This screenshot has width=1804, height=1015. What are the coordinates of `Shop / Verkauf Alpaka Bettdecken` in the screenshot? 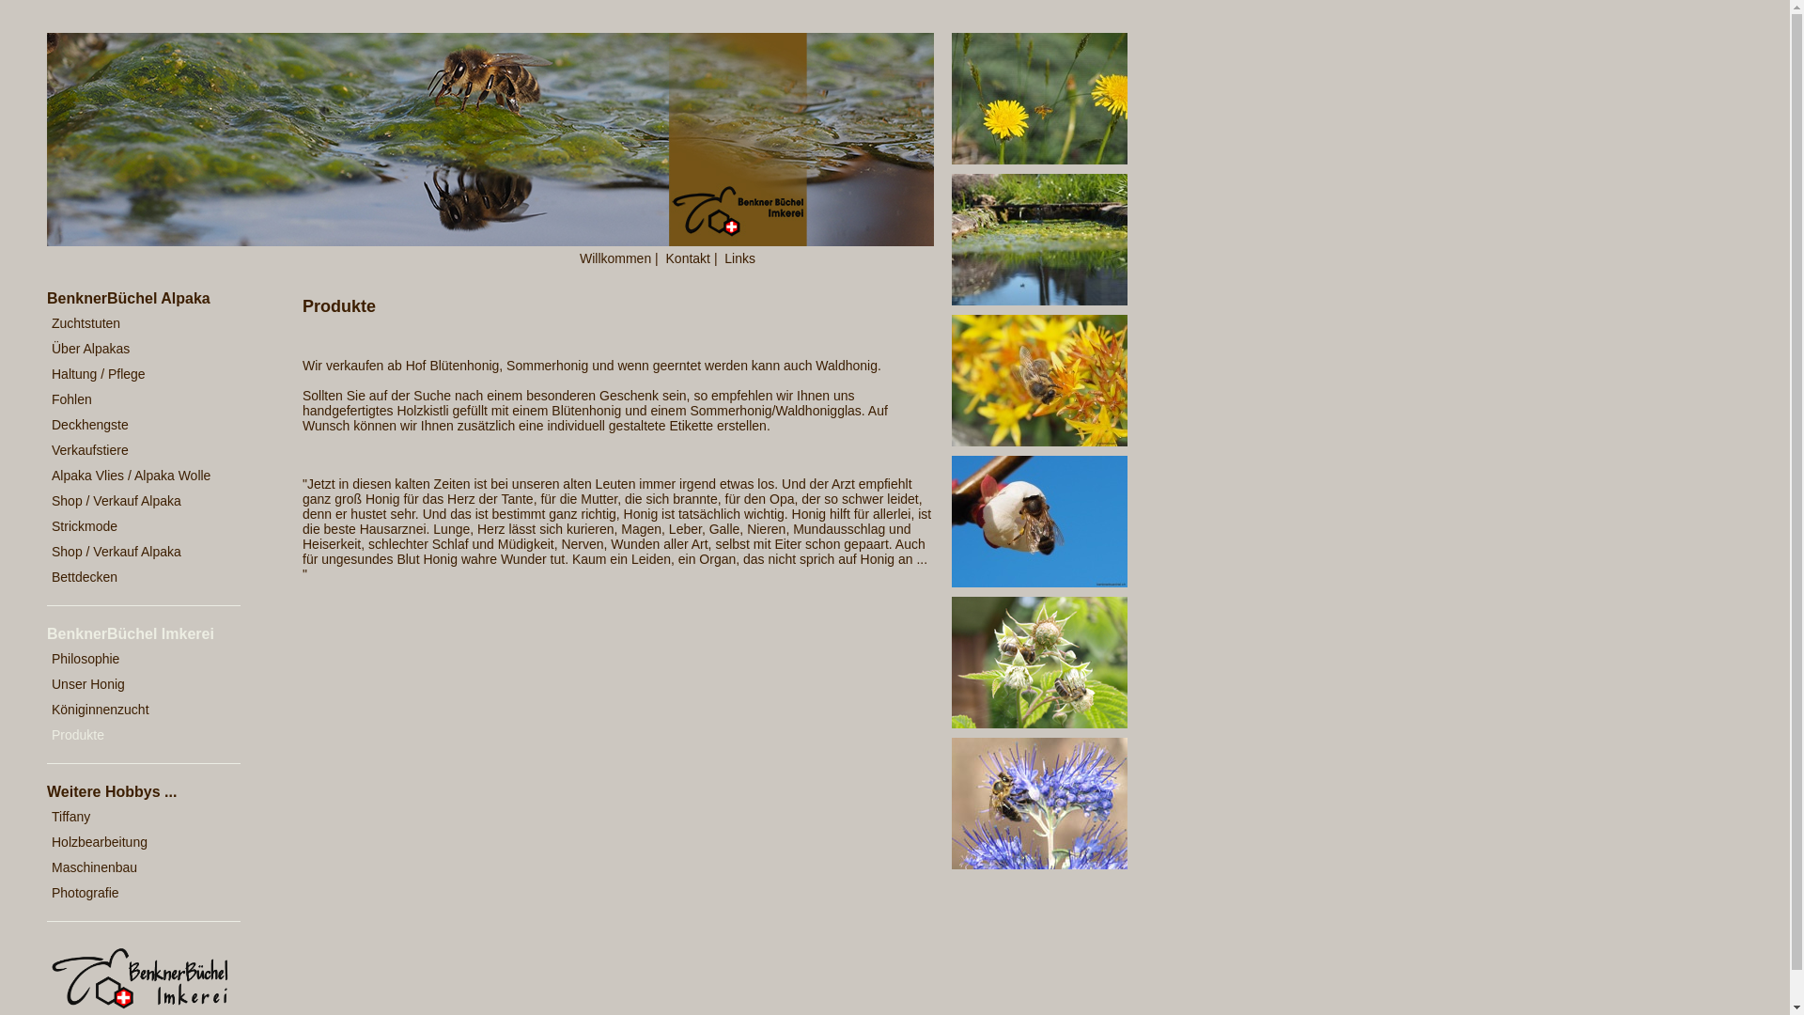 It's located at (136, 565).